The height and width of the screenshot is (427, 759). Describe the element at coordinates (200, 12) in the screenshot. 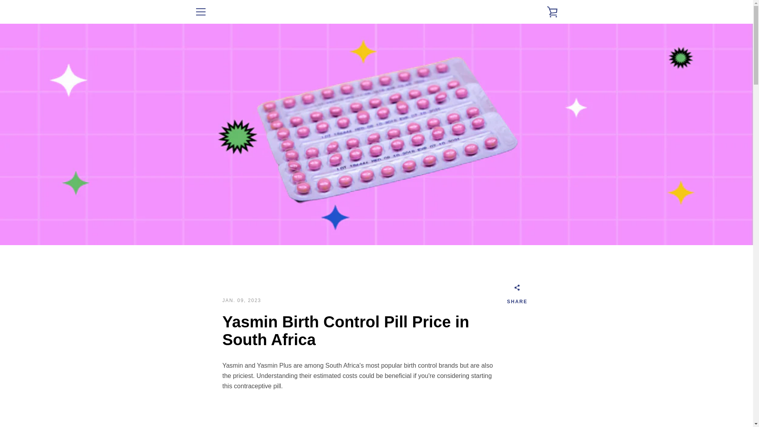

I see `MENU` at that location.